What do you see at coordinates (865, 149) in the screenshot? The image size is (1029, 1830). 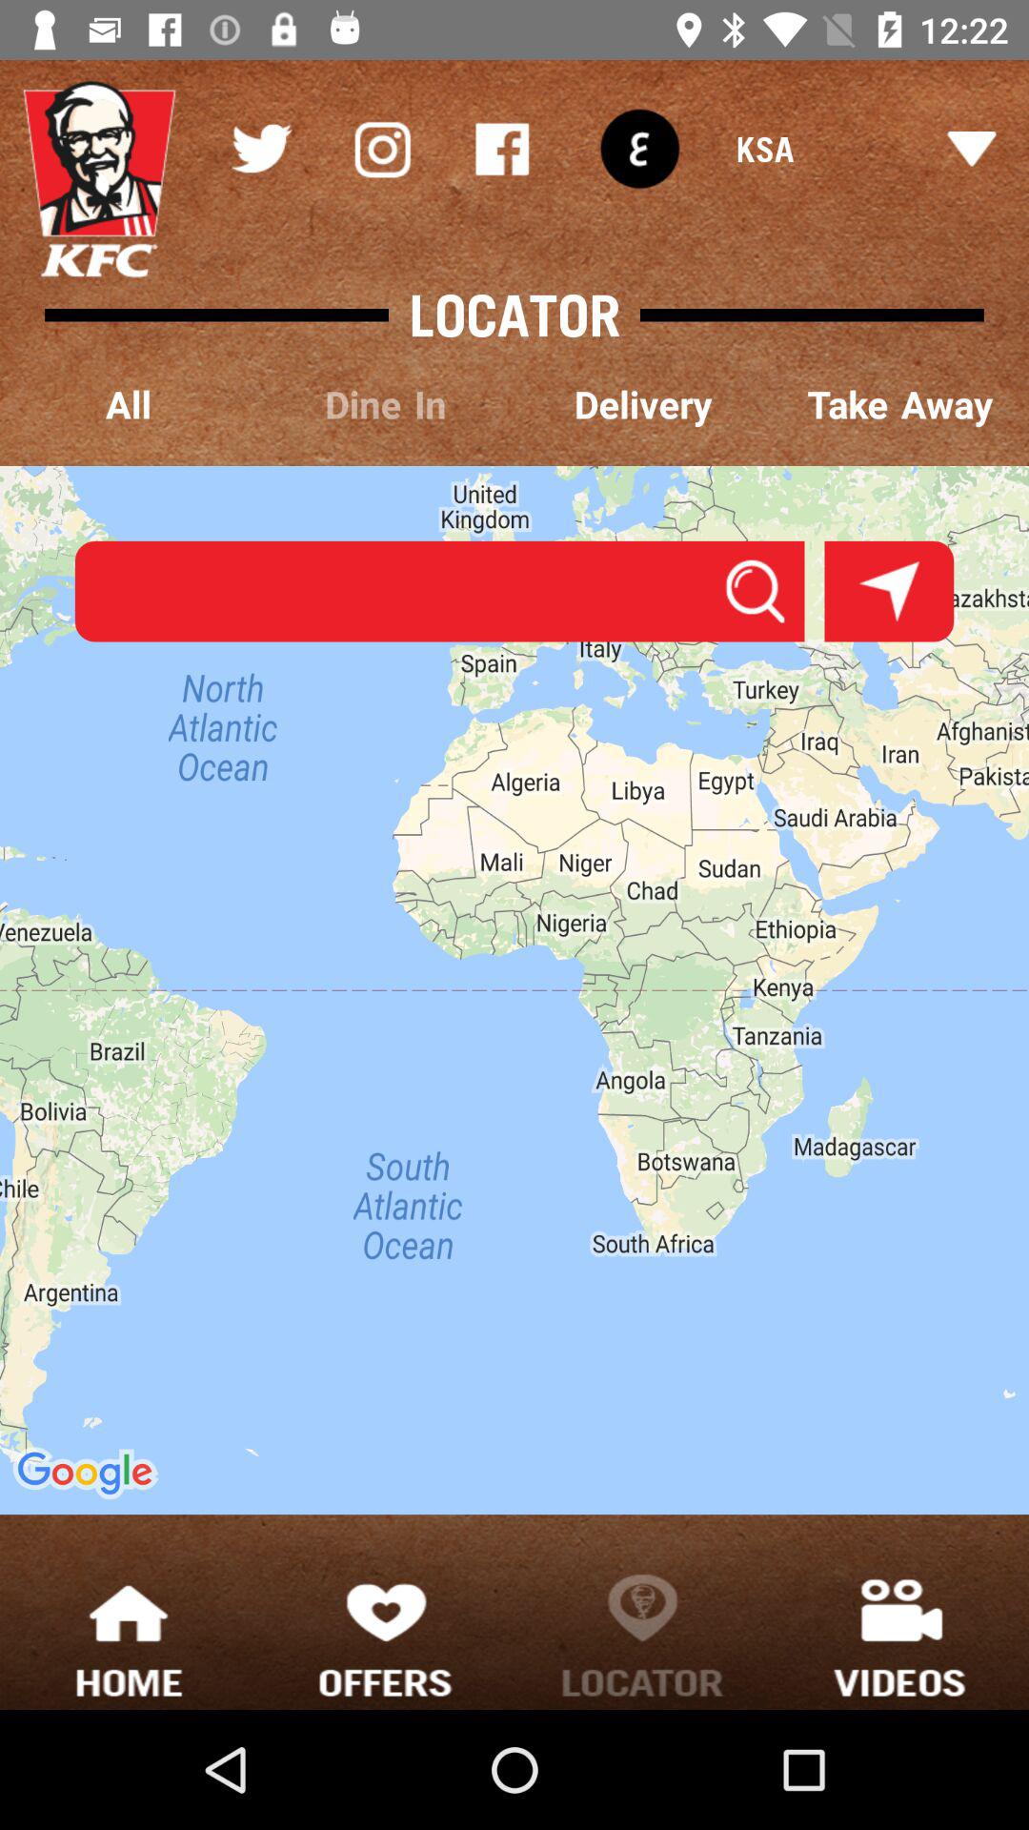 I see `click ksa` at bounding box center [865, 149].